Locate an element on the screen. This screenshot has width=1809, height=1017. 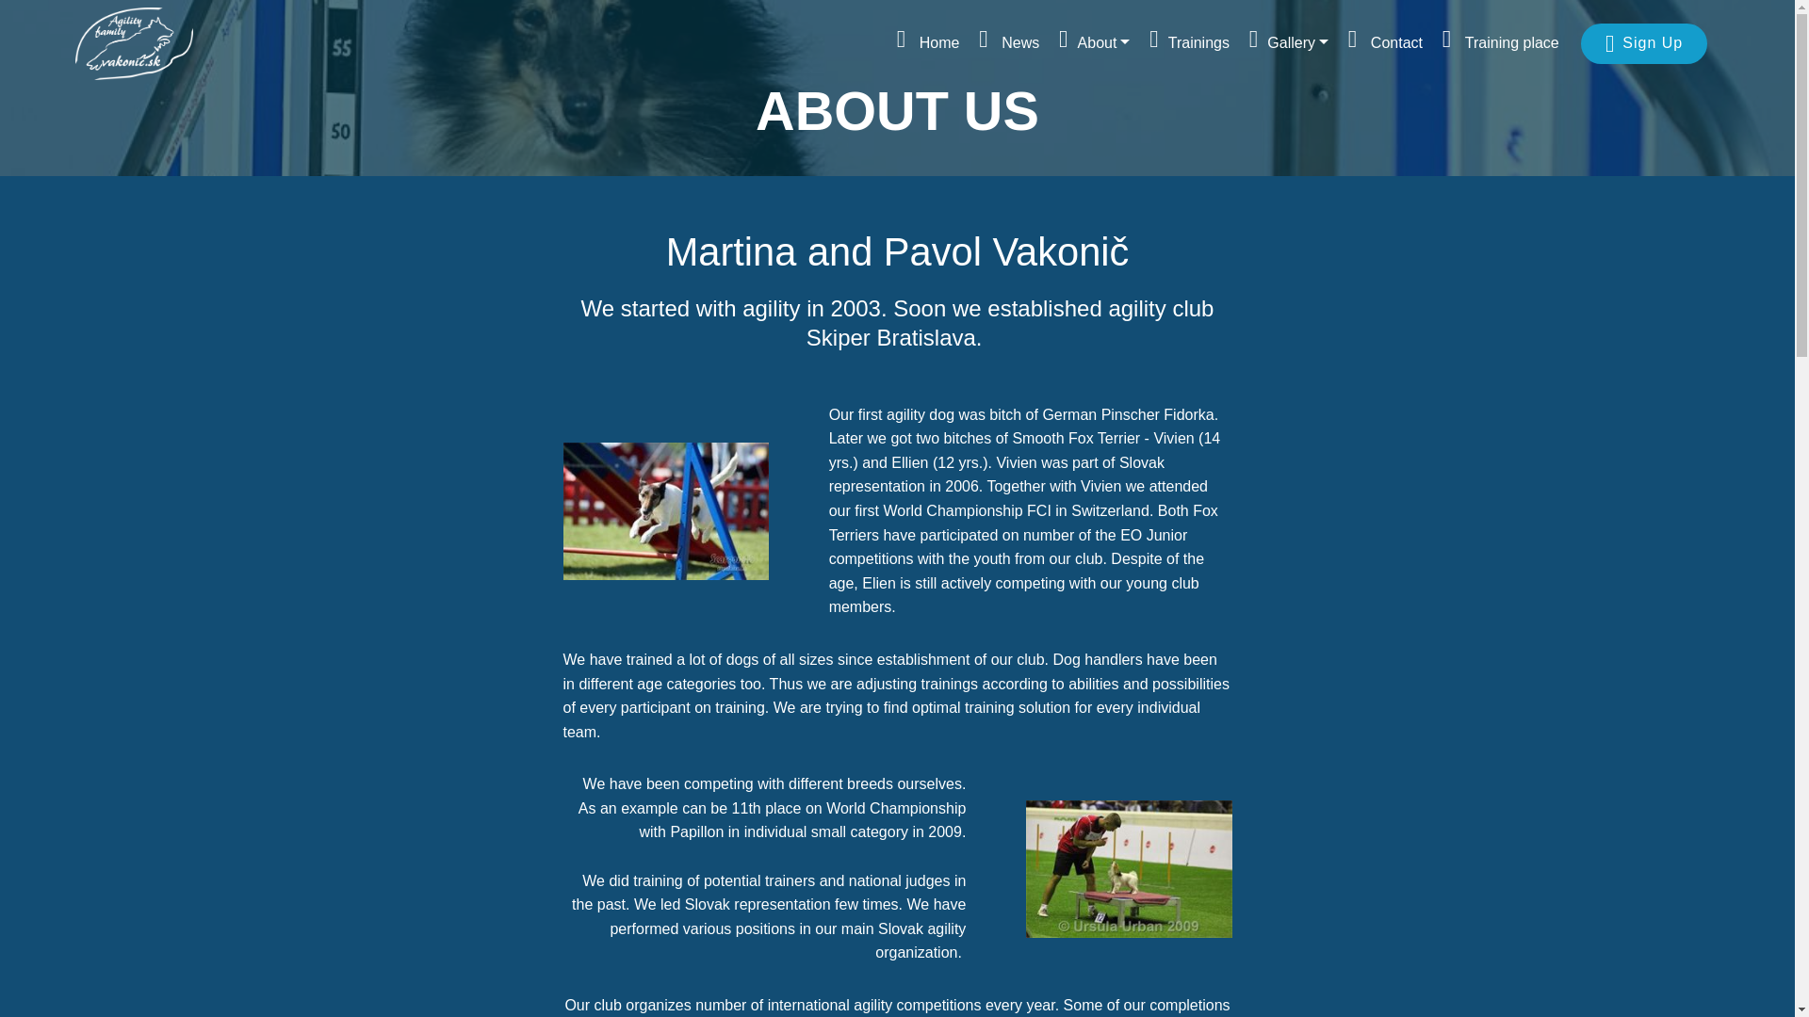
Trainings is located at coordinates (1189, 43).